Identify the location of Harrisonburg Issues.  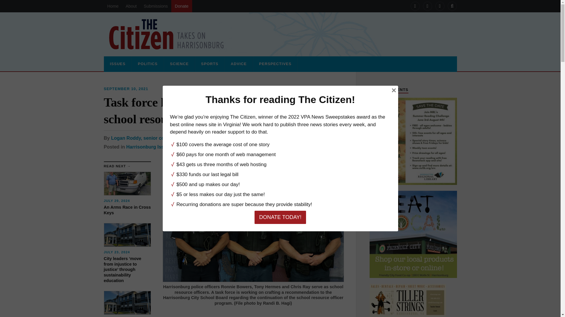
(149, 147).